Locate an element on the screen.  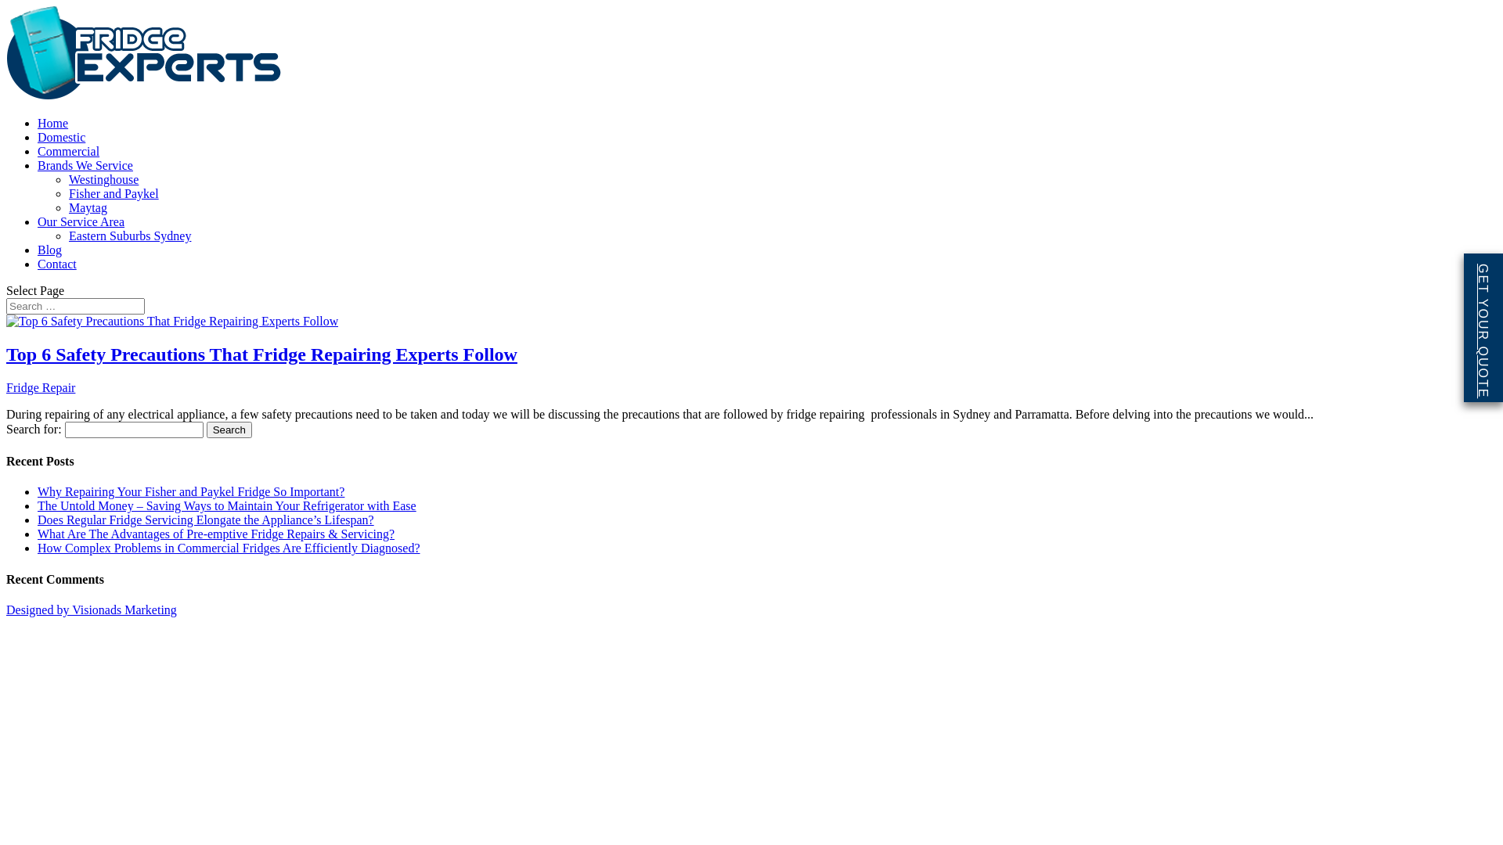
Domestic is located at coordinates (61, 138).